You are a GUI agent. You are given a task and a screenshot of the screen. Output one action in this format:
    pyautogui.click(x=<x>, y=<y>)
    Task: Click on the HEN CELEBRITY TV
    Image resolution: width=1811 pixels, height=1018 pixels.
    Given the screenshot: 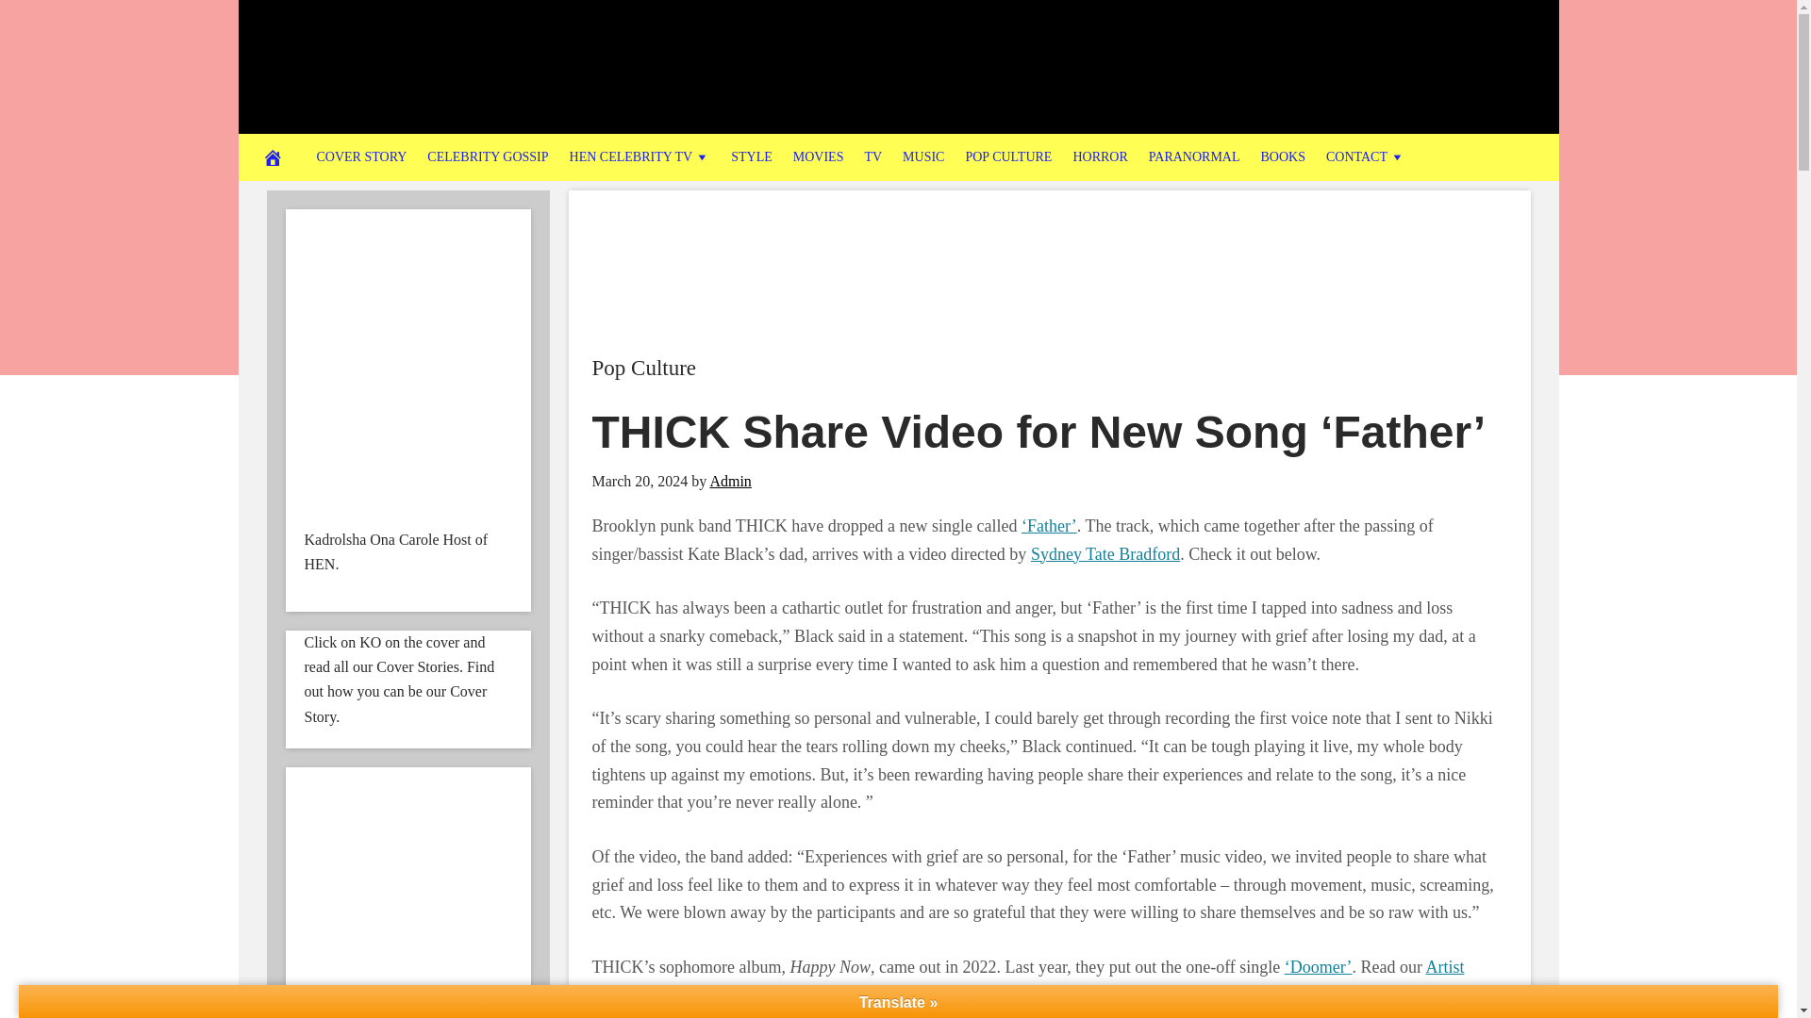 What is the action you would take?
    pyautogui.click(x=640, y=156)
    